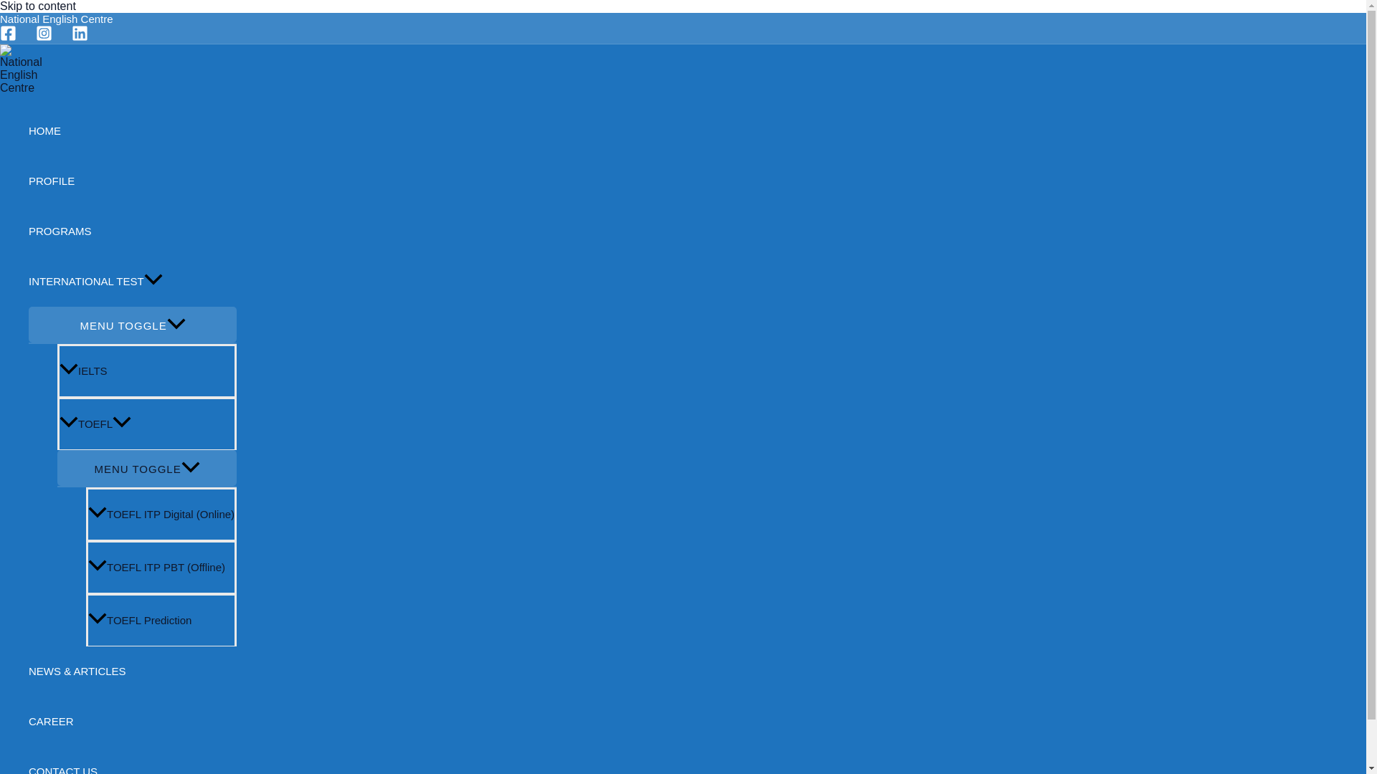 This screenshot has width=1377, height=774. I want to click on PROFILE, so click(133, 181).